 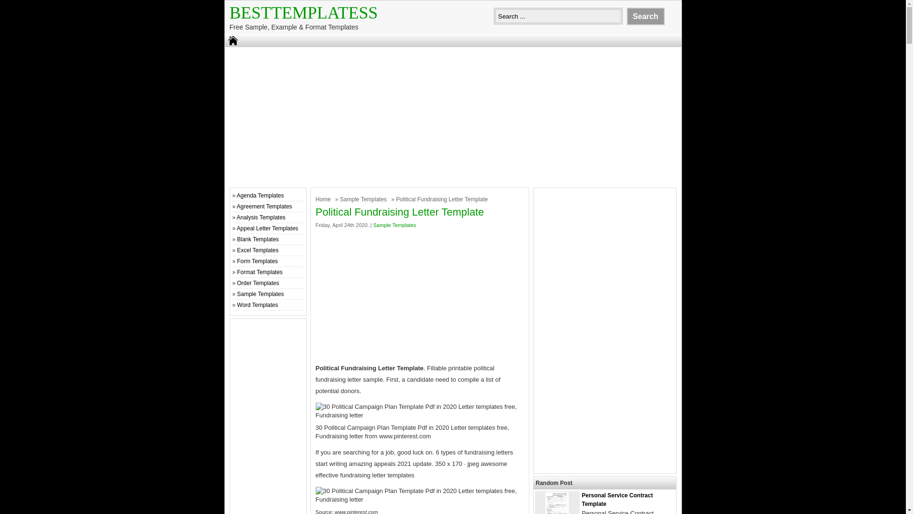 What do you see at coordinates (261, 294) in the screenshot?
I see `Sample Templates` at bounding box center [261, 294].